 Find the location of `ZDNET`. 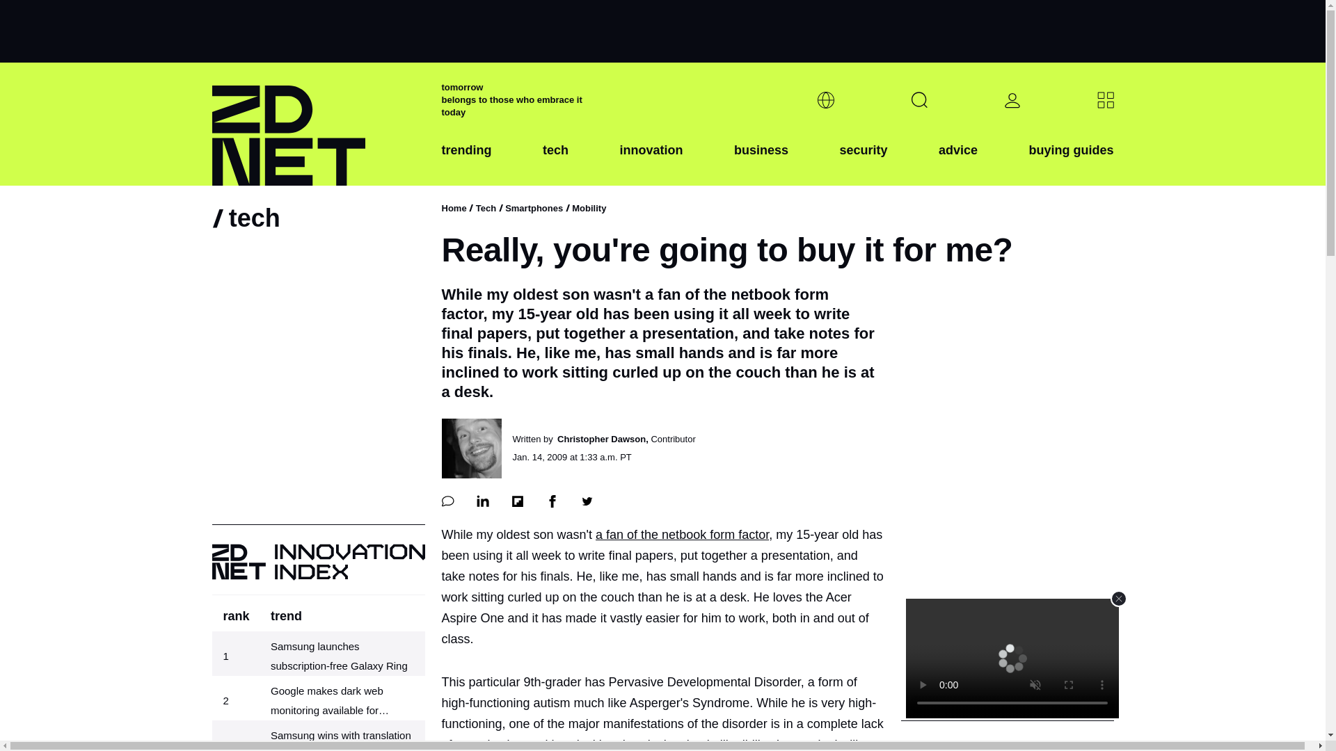

ZDNET is located at coordinates (317, 124).